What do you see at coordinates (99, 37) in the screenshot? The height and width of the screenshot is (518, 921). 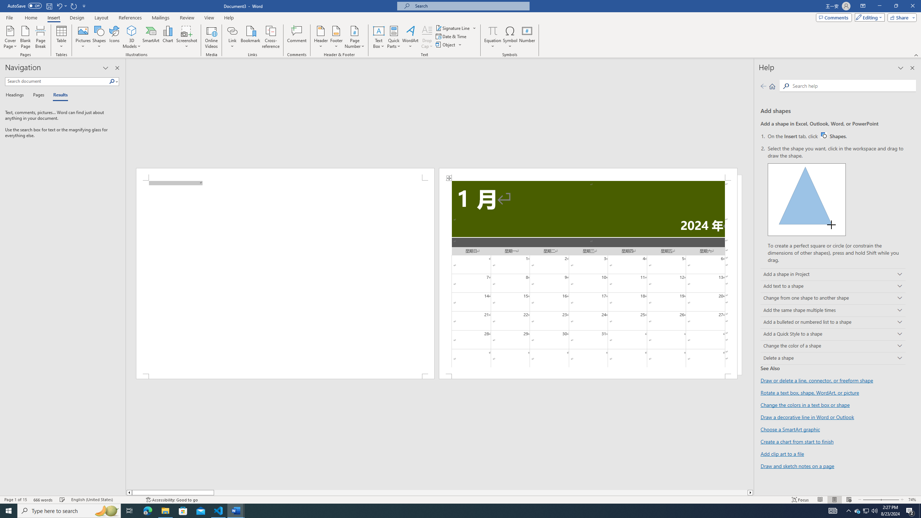 I see `Shapes` at bounding box center [99, 37].